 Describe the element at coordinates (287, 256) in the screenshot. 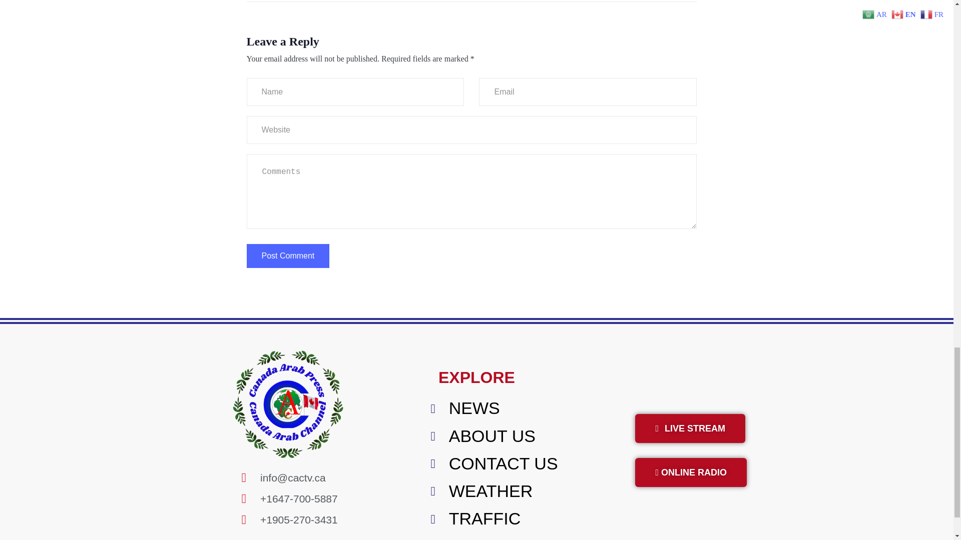

I see `Post Comment` at that location.